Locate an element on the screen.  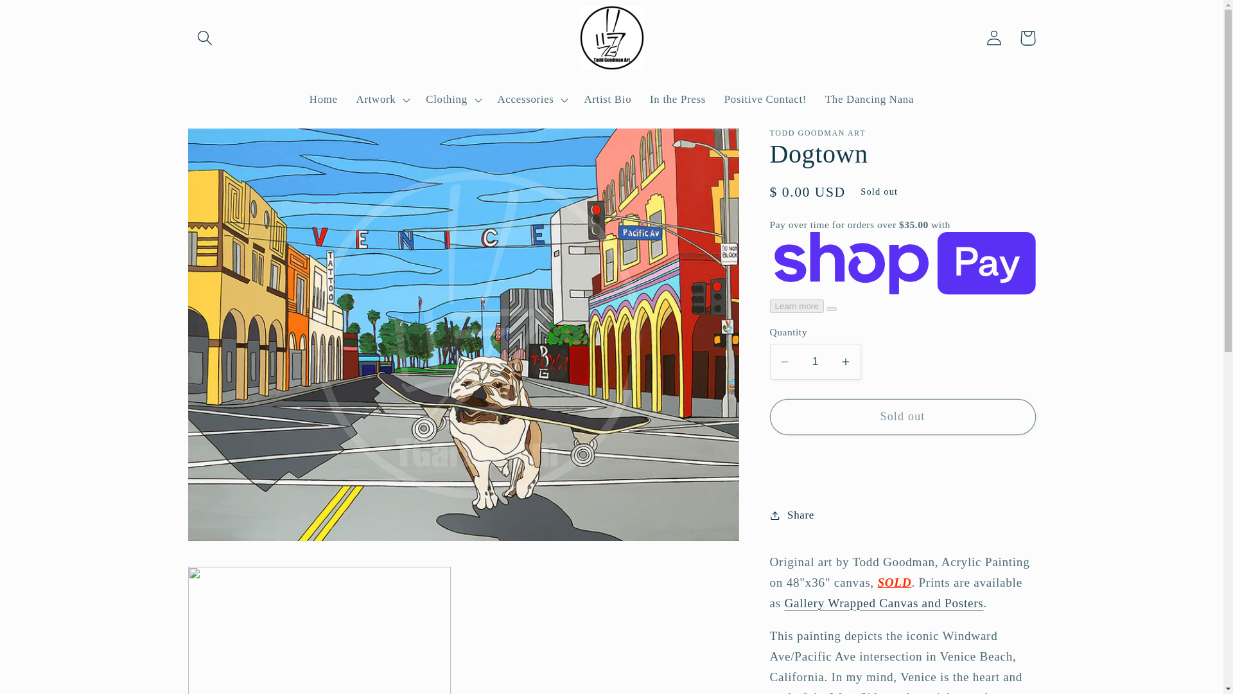
Home is located at coordinates (322, 100).